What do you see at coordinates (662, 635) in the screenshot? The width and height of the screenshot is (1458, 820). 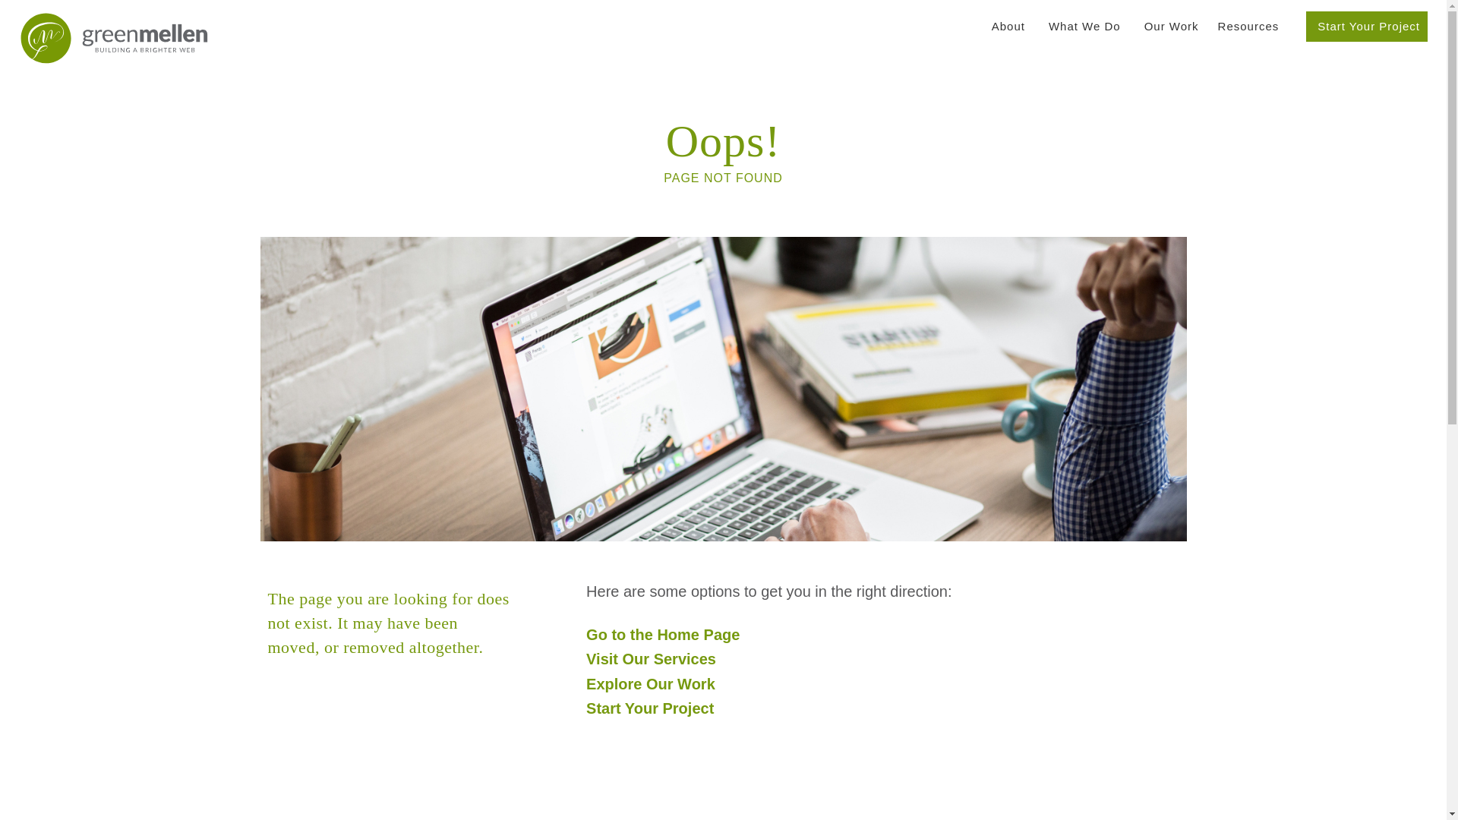 I see `Go to the Home Page` at bounding box center [662, 635].